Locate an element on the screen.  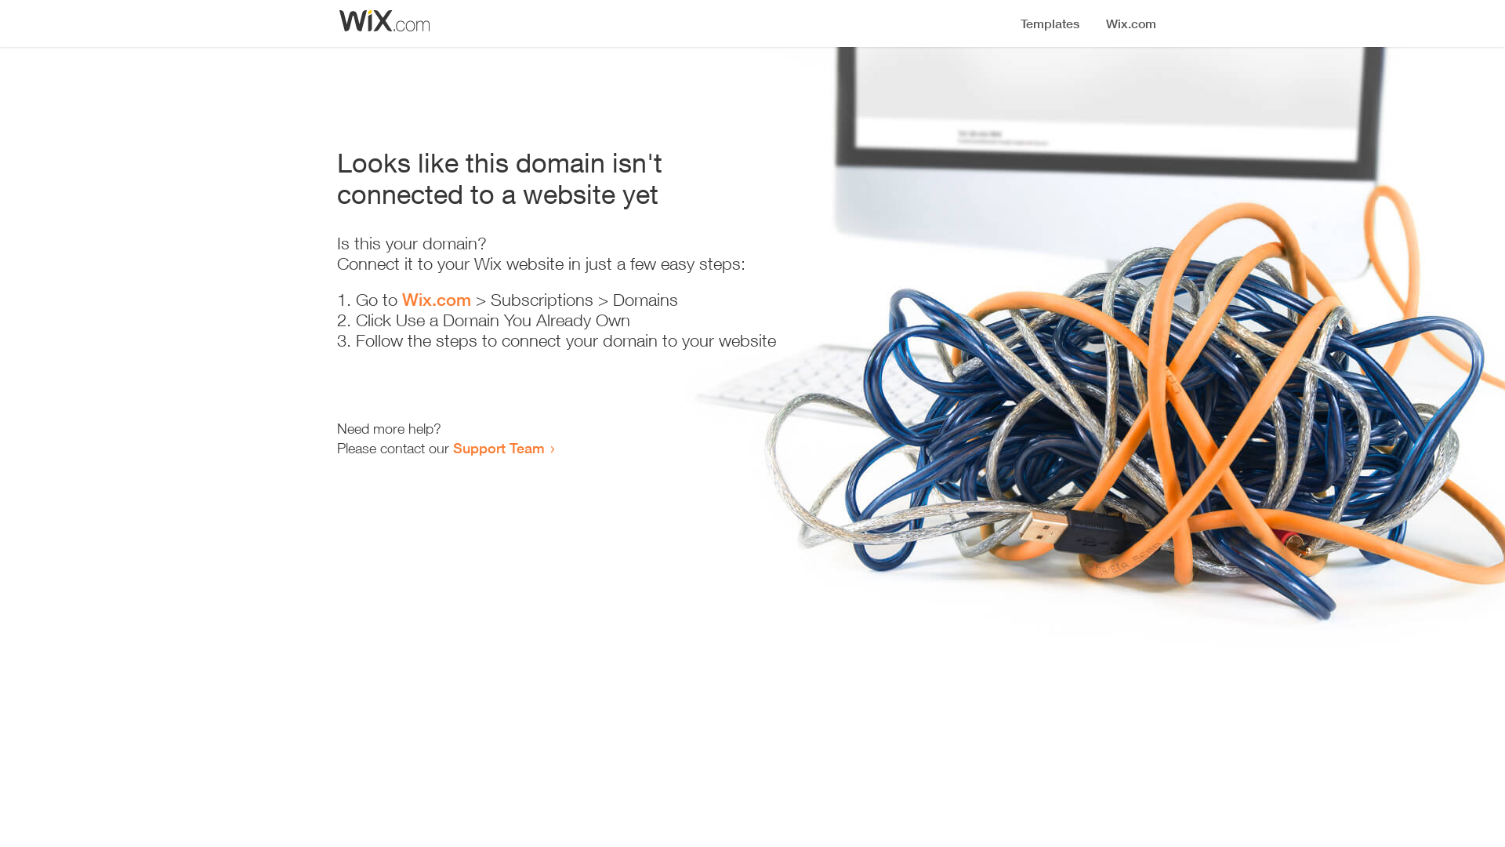
Wix.com is located at coordinates (437, 300).